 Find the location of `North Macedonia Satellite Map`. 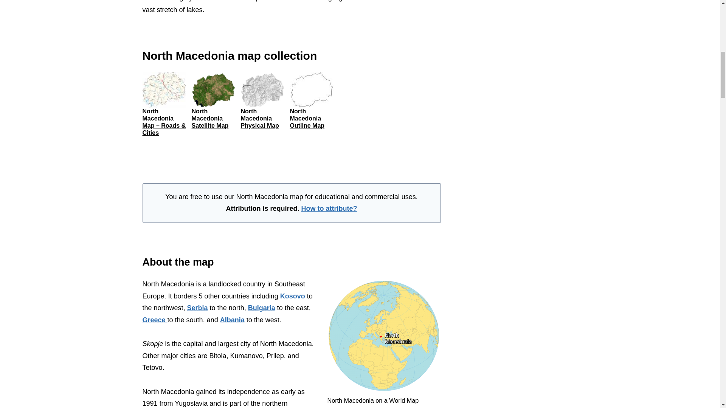

North Macedonia Satellite Map is located at coordinates (210, 119).